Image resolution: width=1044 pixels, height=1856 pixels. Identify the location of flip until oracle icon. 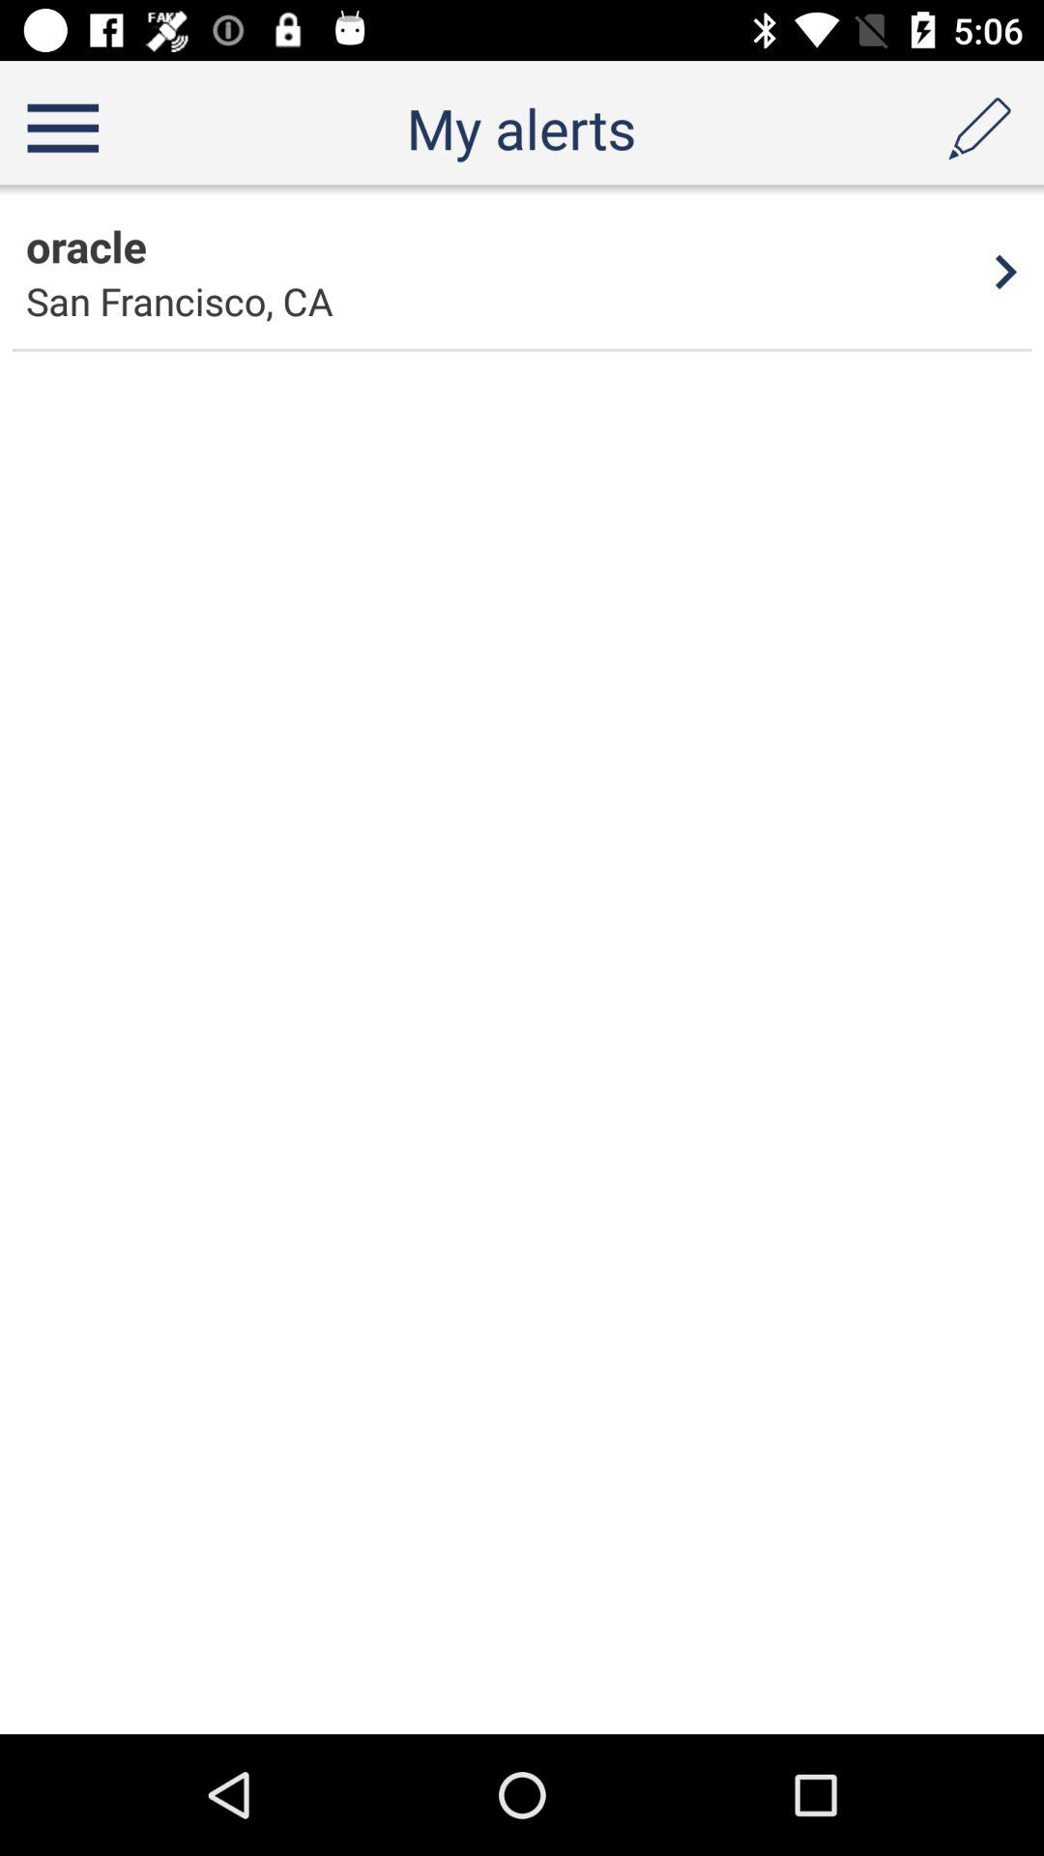
(86, 246).